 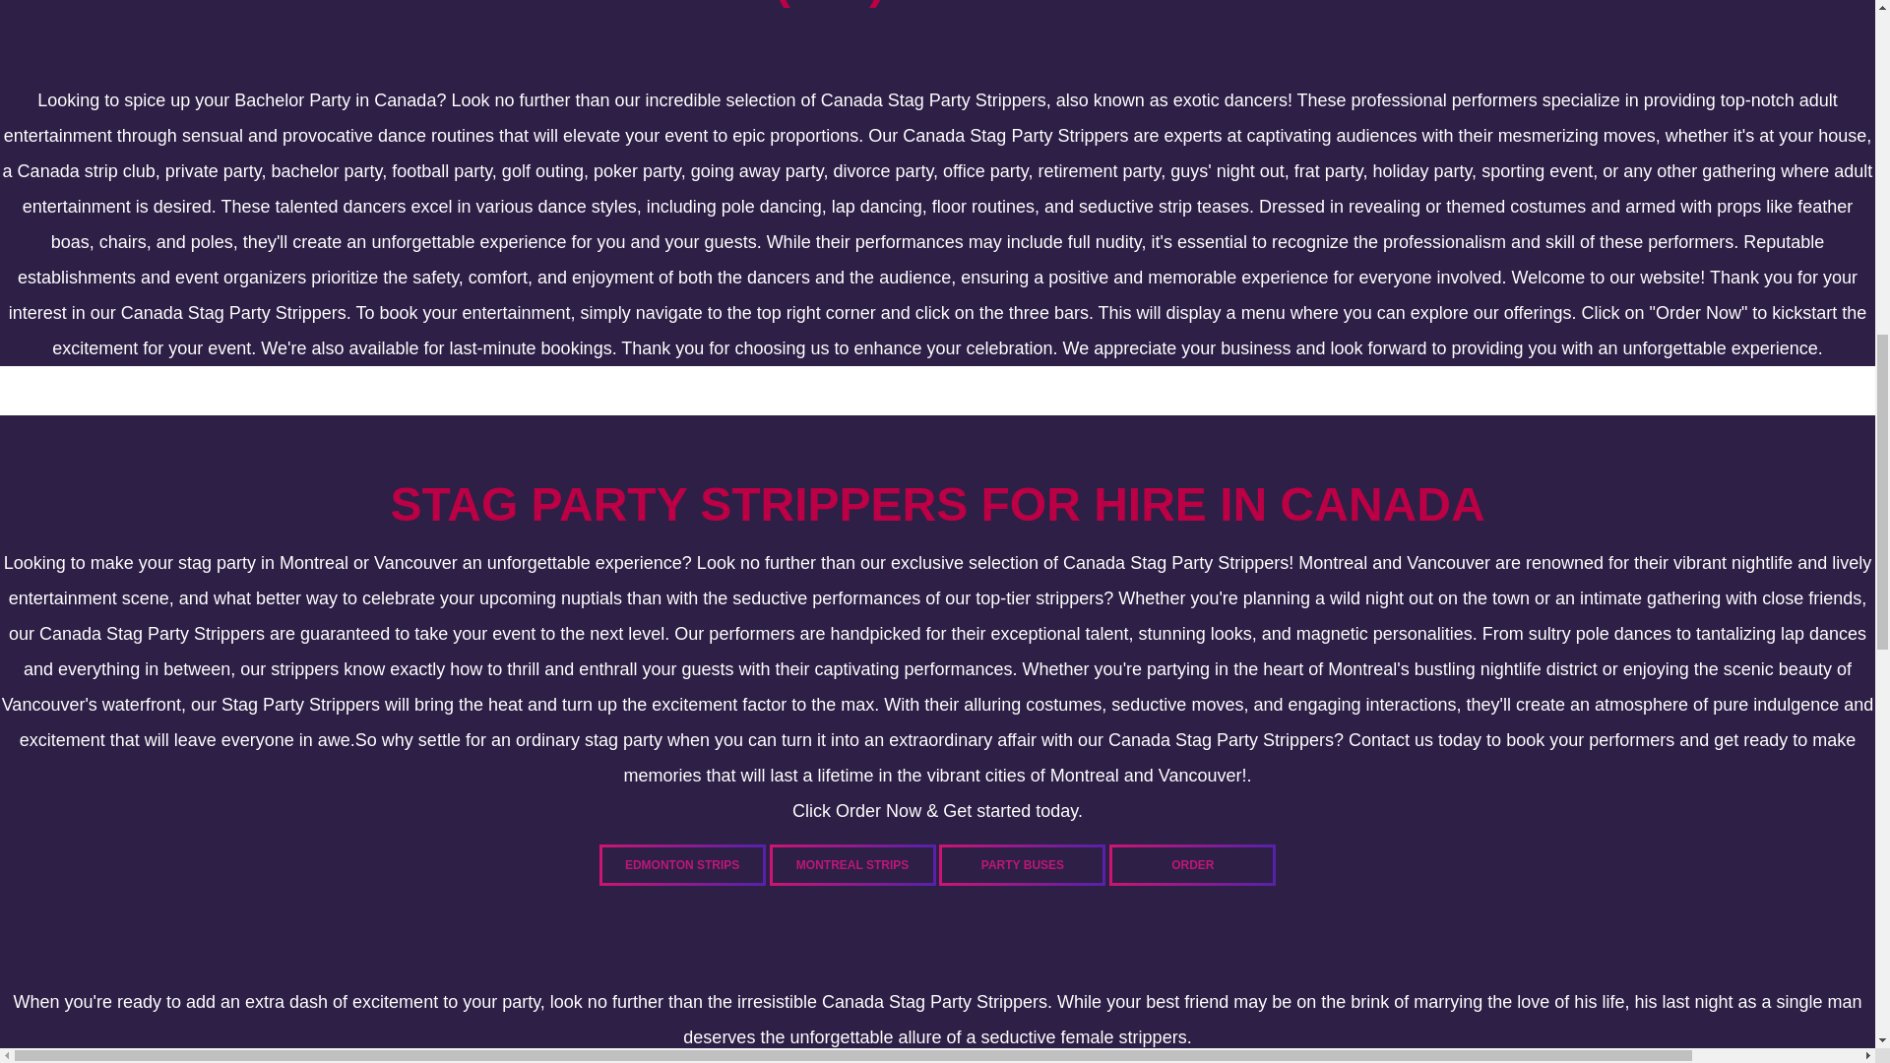 What do you see at coordinates (852, 864) in the screenshot?
I see `MONTREAL STRIPS` at bounding box center [852, 864].